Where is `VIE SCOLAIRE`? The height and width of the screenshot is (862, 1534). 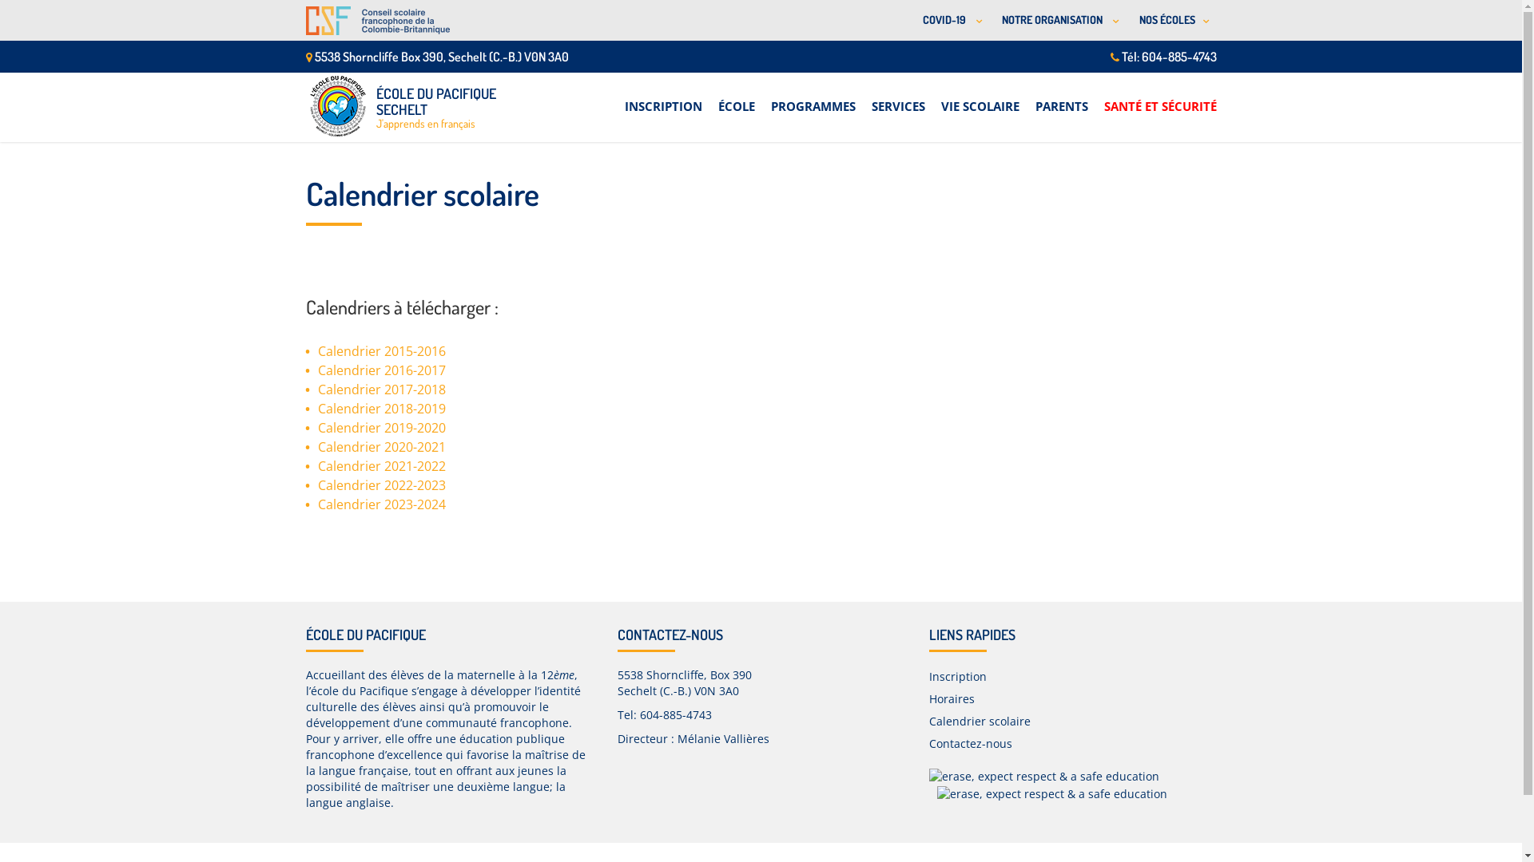 VIE SCOLAIRE is located at coordinates (980, 97).